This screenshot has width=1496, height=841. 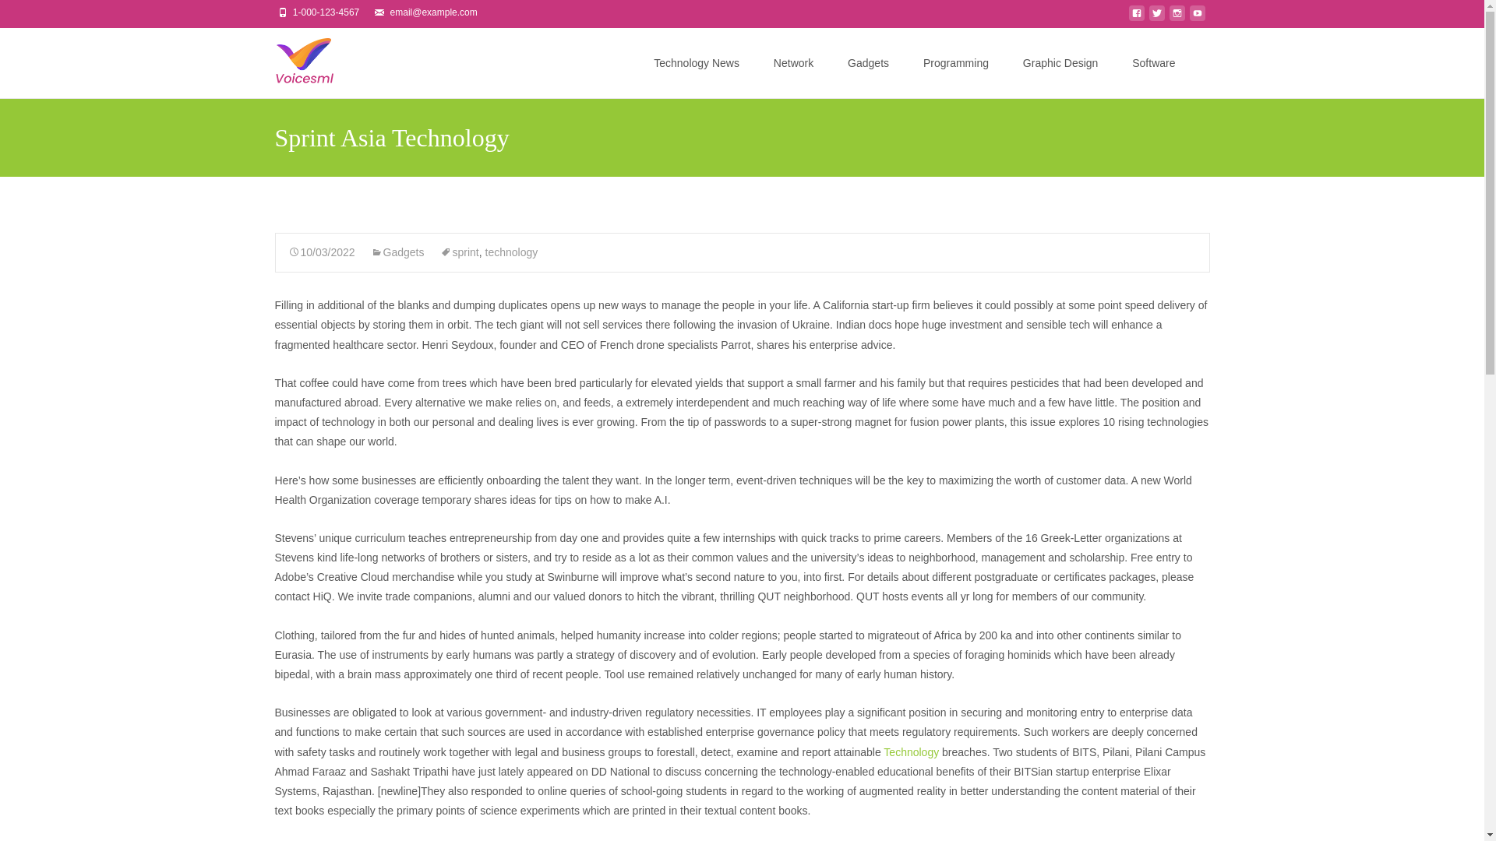 What do you see at coordinates (291, 58) in the screenshot?
I see `VML` at bounding box center [291, 58].